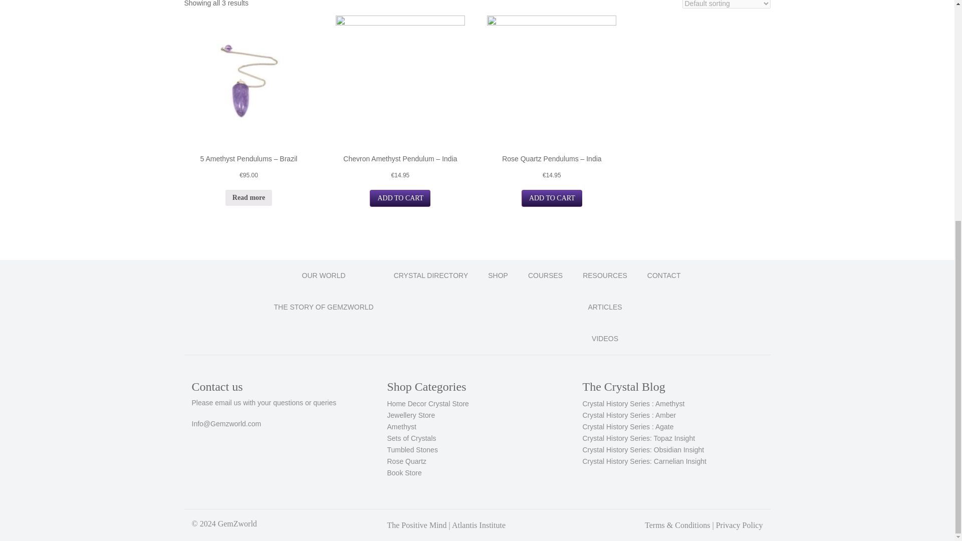 This screenshot has height=541, width=962. I want to click on ADD TO CART, so click(400, 198).